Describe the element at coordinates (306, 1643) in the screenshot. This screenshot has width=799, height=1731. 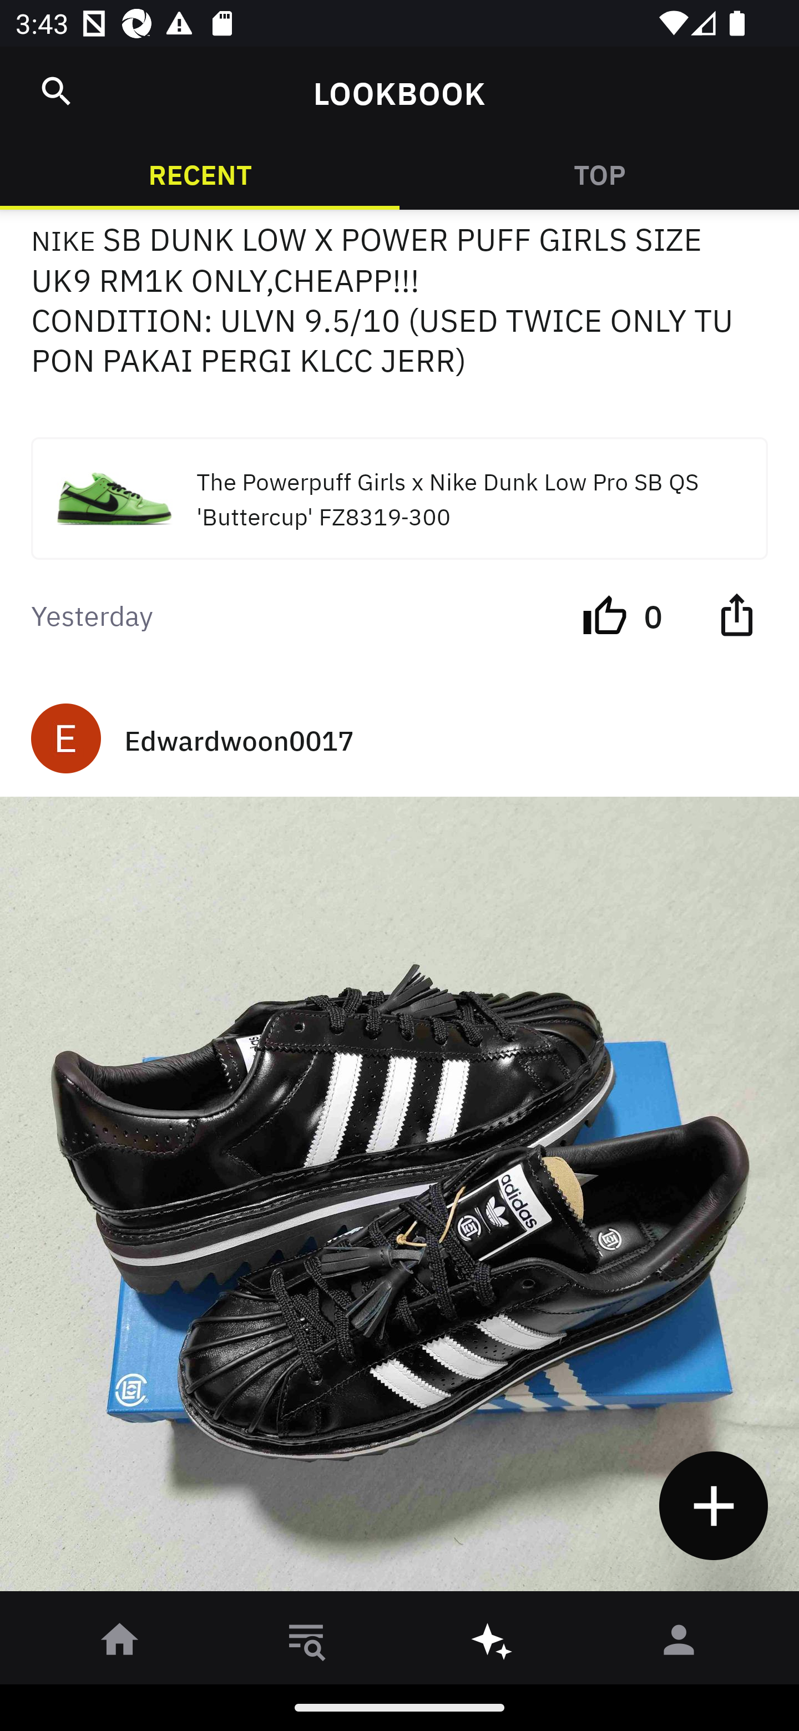
I see `󱎸` at that location.